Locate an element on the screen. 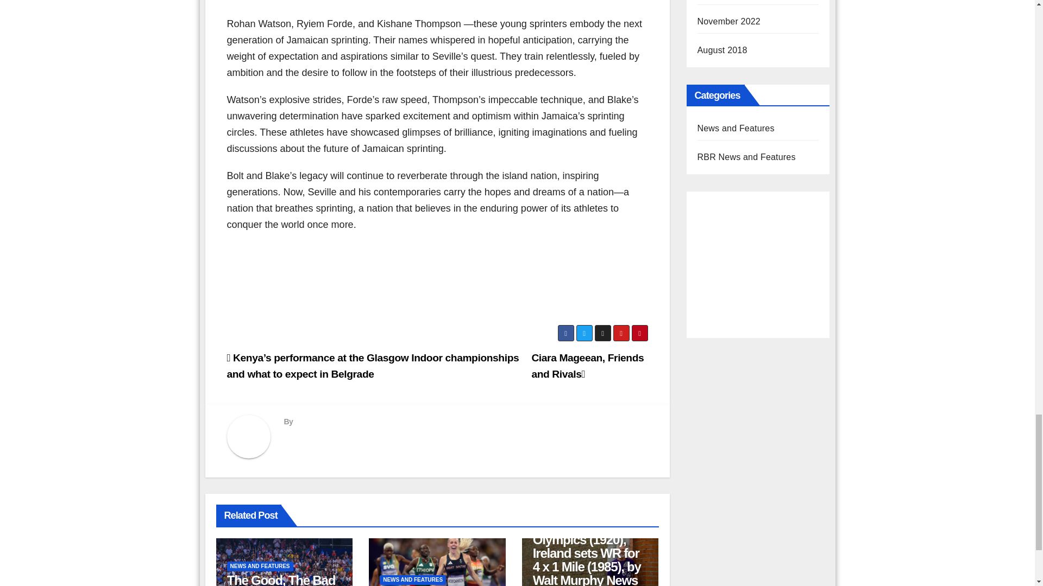  The Good, The Bad The Sad  , and the Rest at Paris is located at coordinates (281, 579).